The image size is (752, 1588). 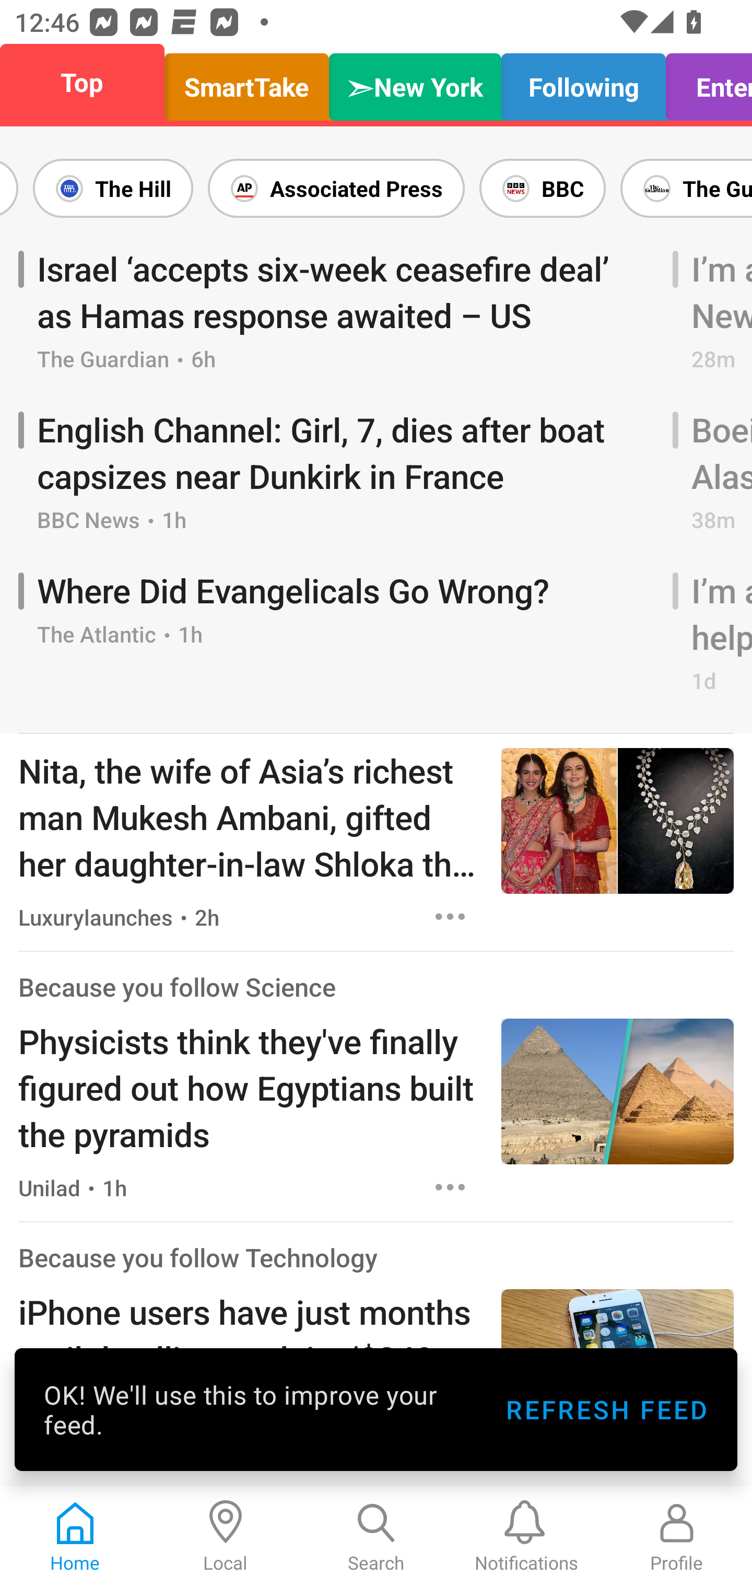 I want to click on Where Did Evangelicals Go Wrong? The Atlantic ・ 1h, so click(x=338, y=634).